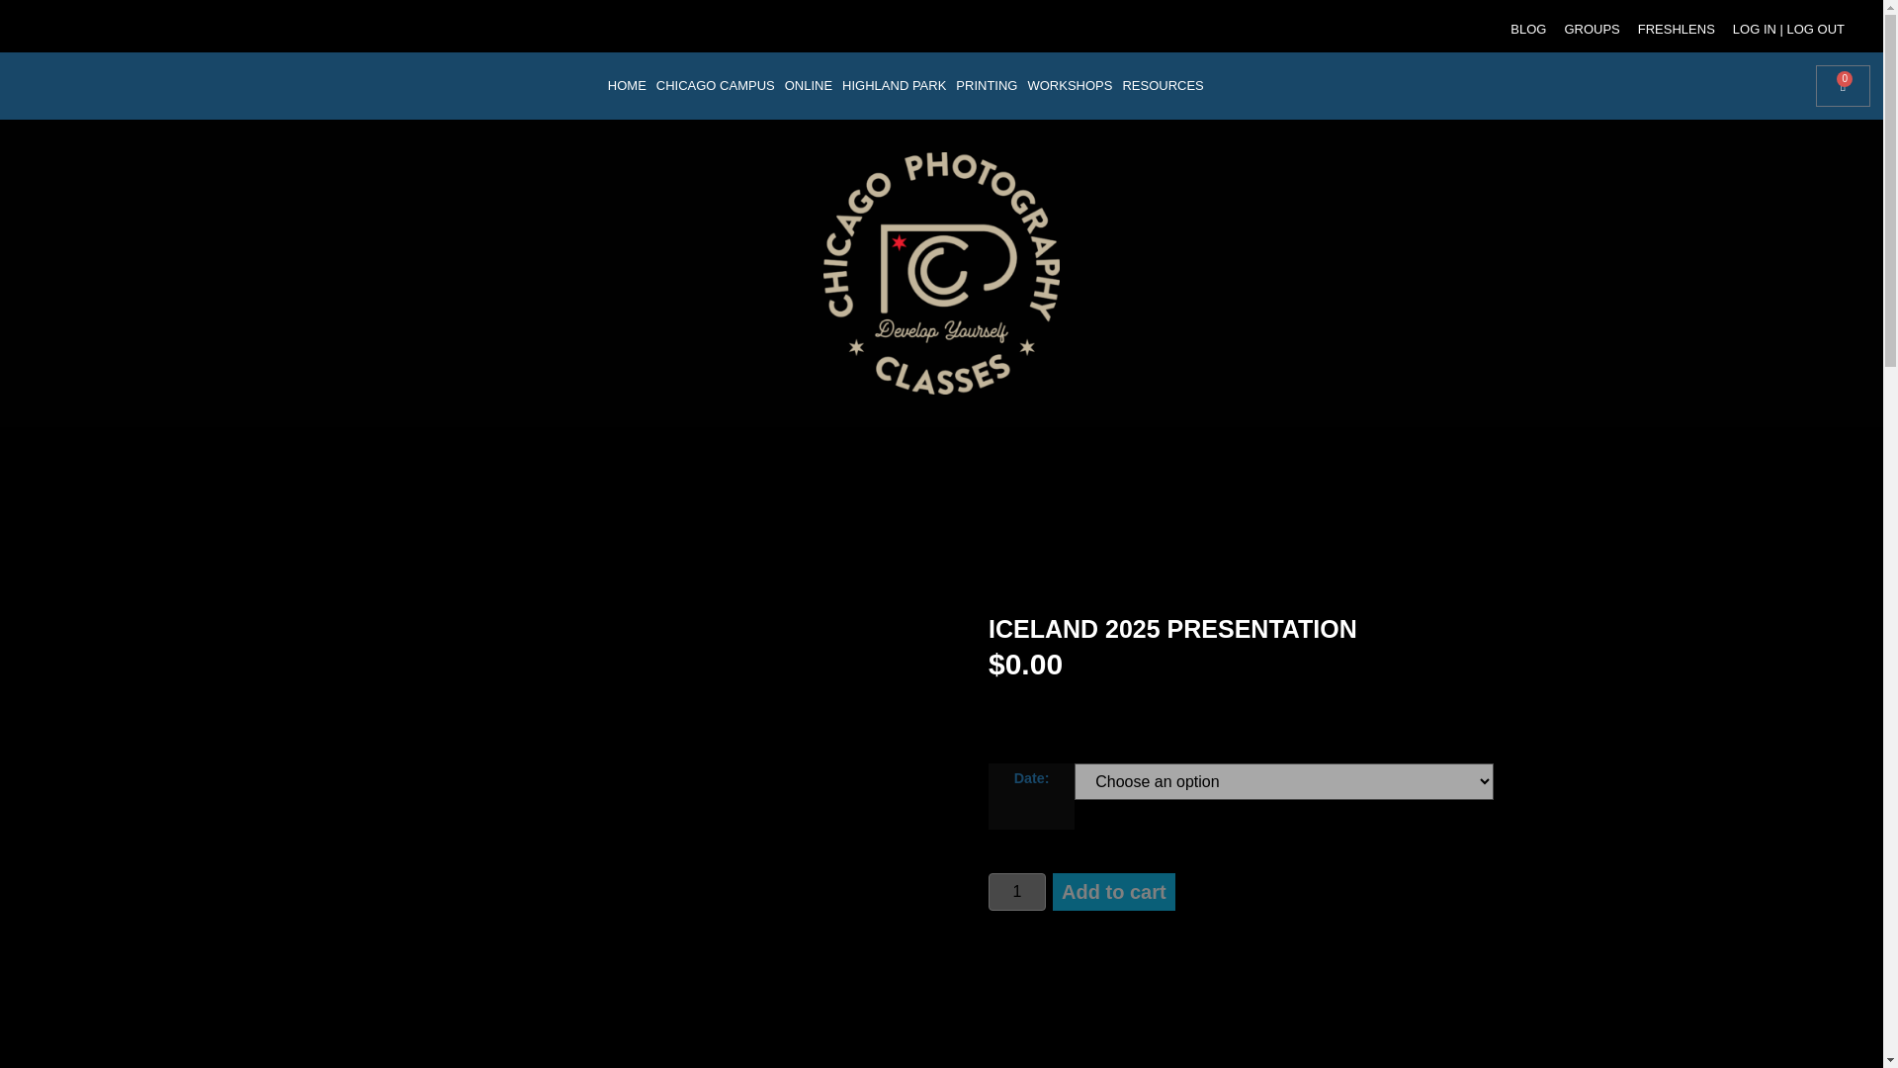  I want to click on FRESHLENS, so click(1676, 30).